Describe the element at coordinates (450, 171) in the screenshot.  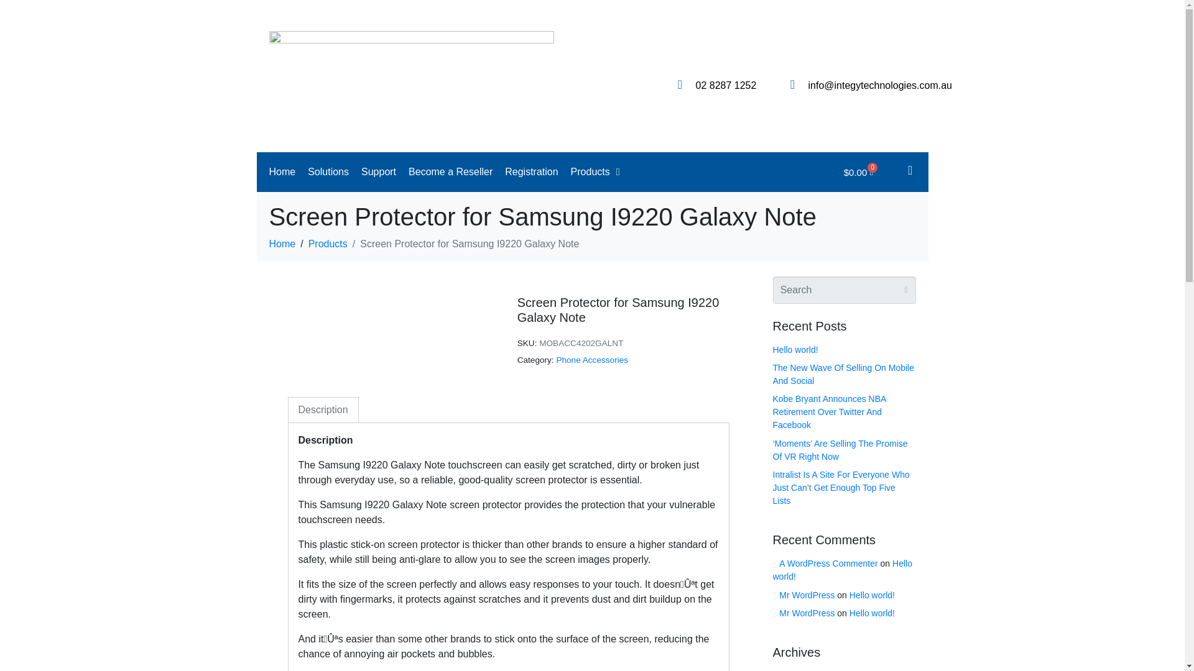
I see `Become a Reseller` at that location.